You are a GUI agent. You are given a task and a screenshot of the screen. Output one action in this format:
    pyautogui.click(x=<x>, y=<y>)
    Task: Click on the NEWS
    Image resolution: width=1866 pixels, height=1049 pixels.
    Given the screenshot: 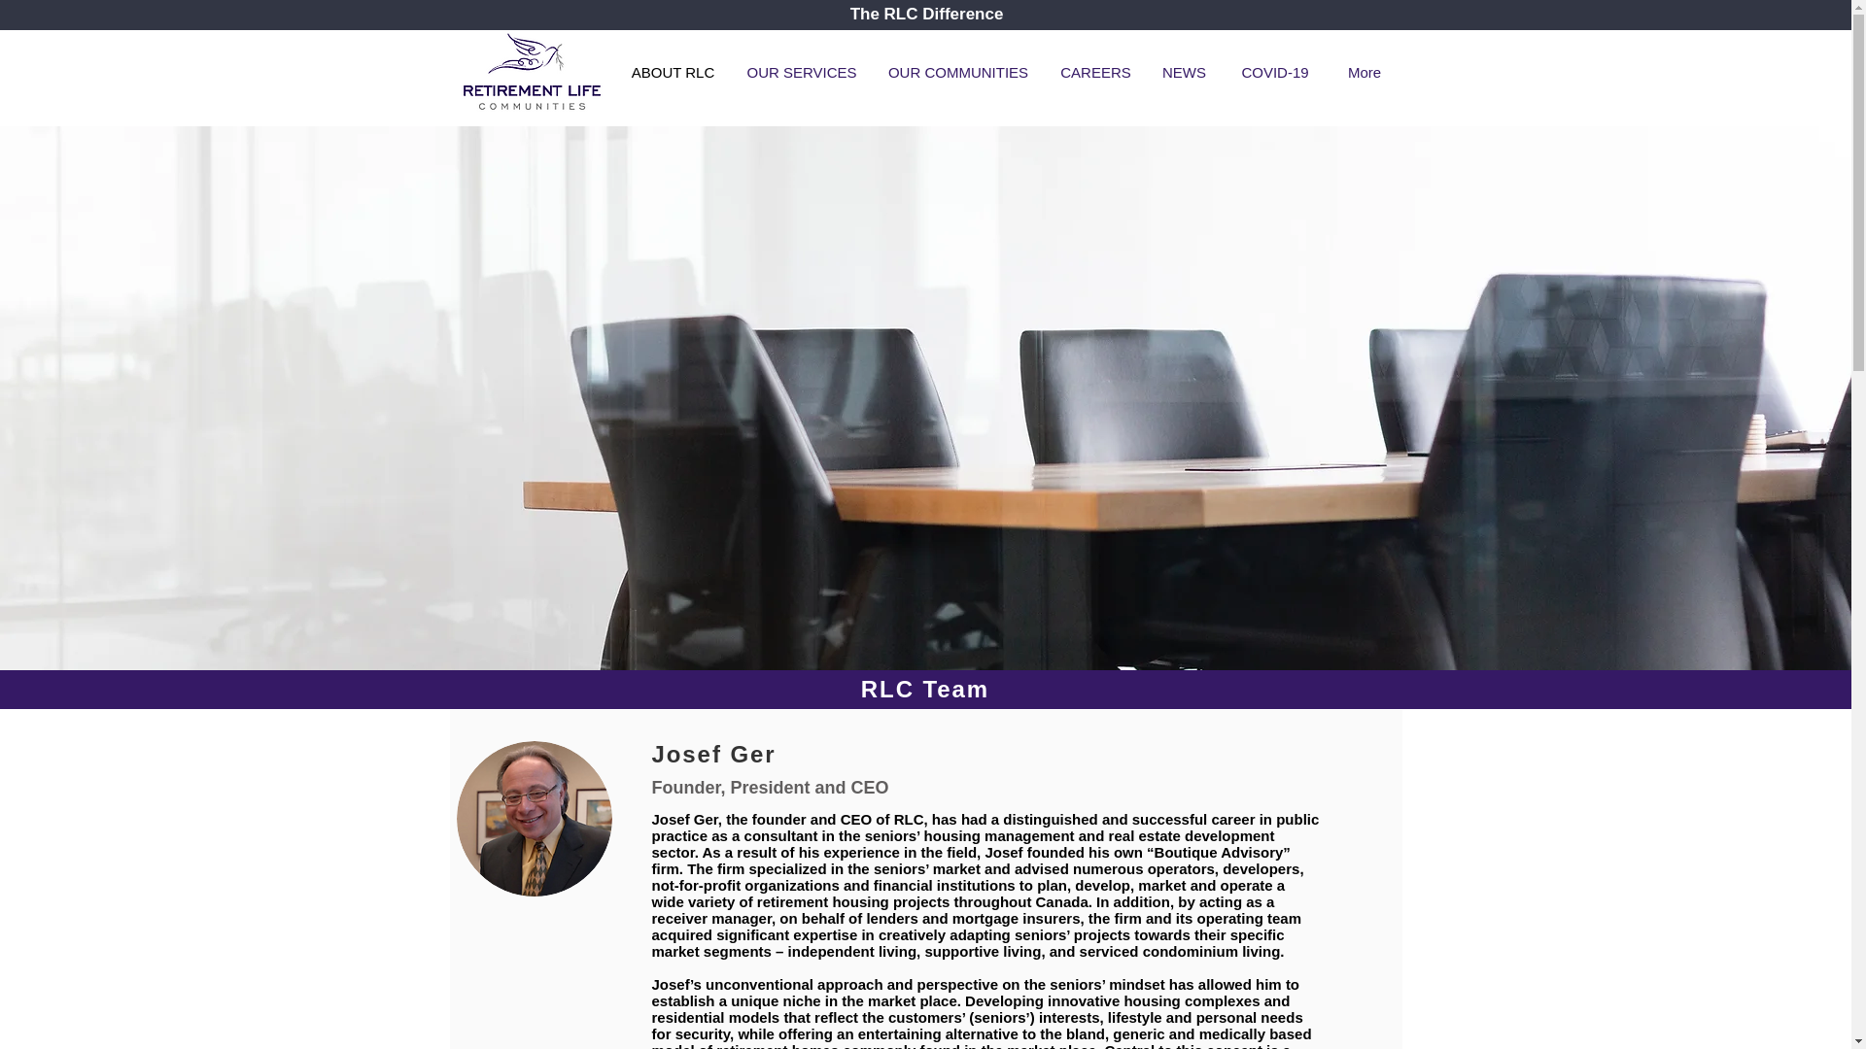 What is the action you would take?
    pyautogui.click(x=1184, y=72)
    